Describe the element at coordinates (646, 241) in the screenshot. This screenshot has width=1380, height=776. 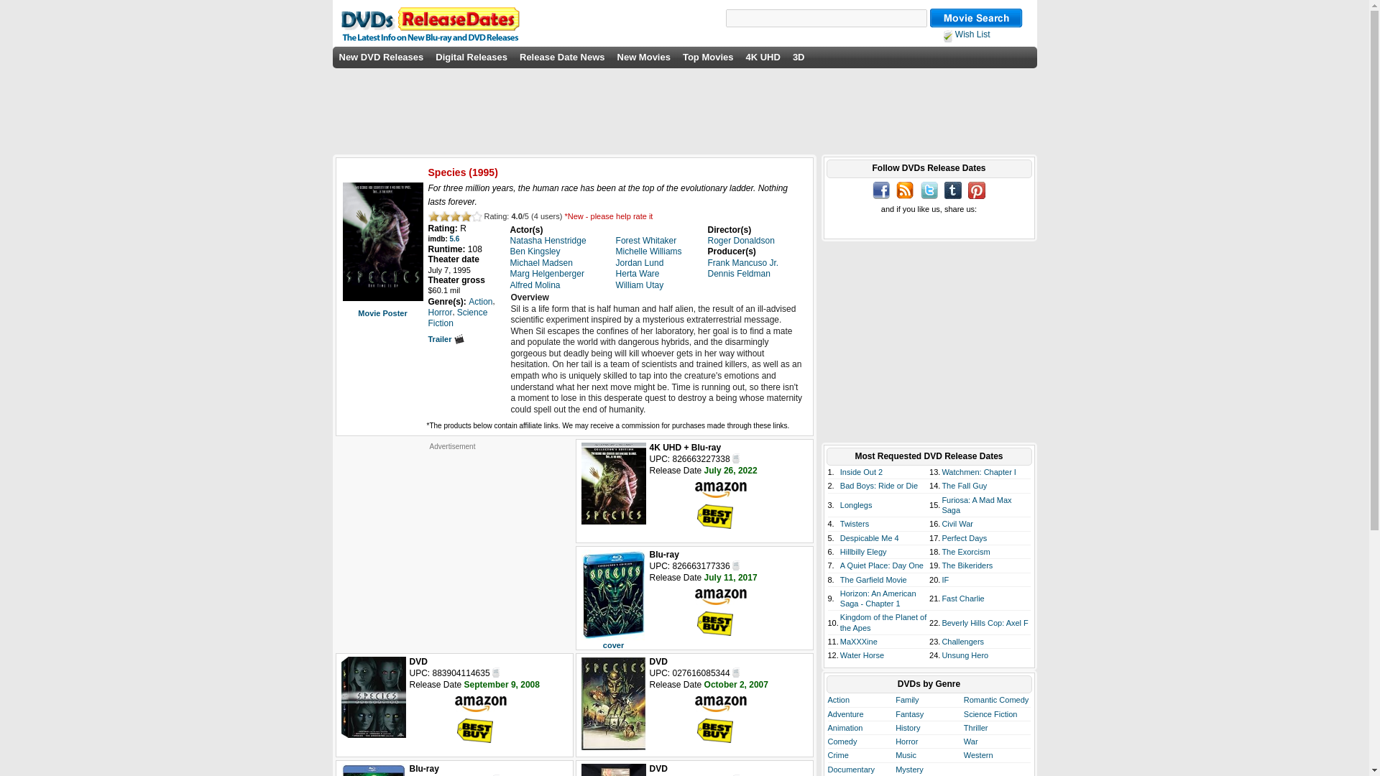
I see `Forest Whitaker` at that location.